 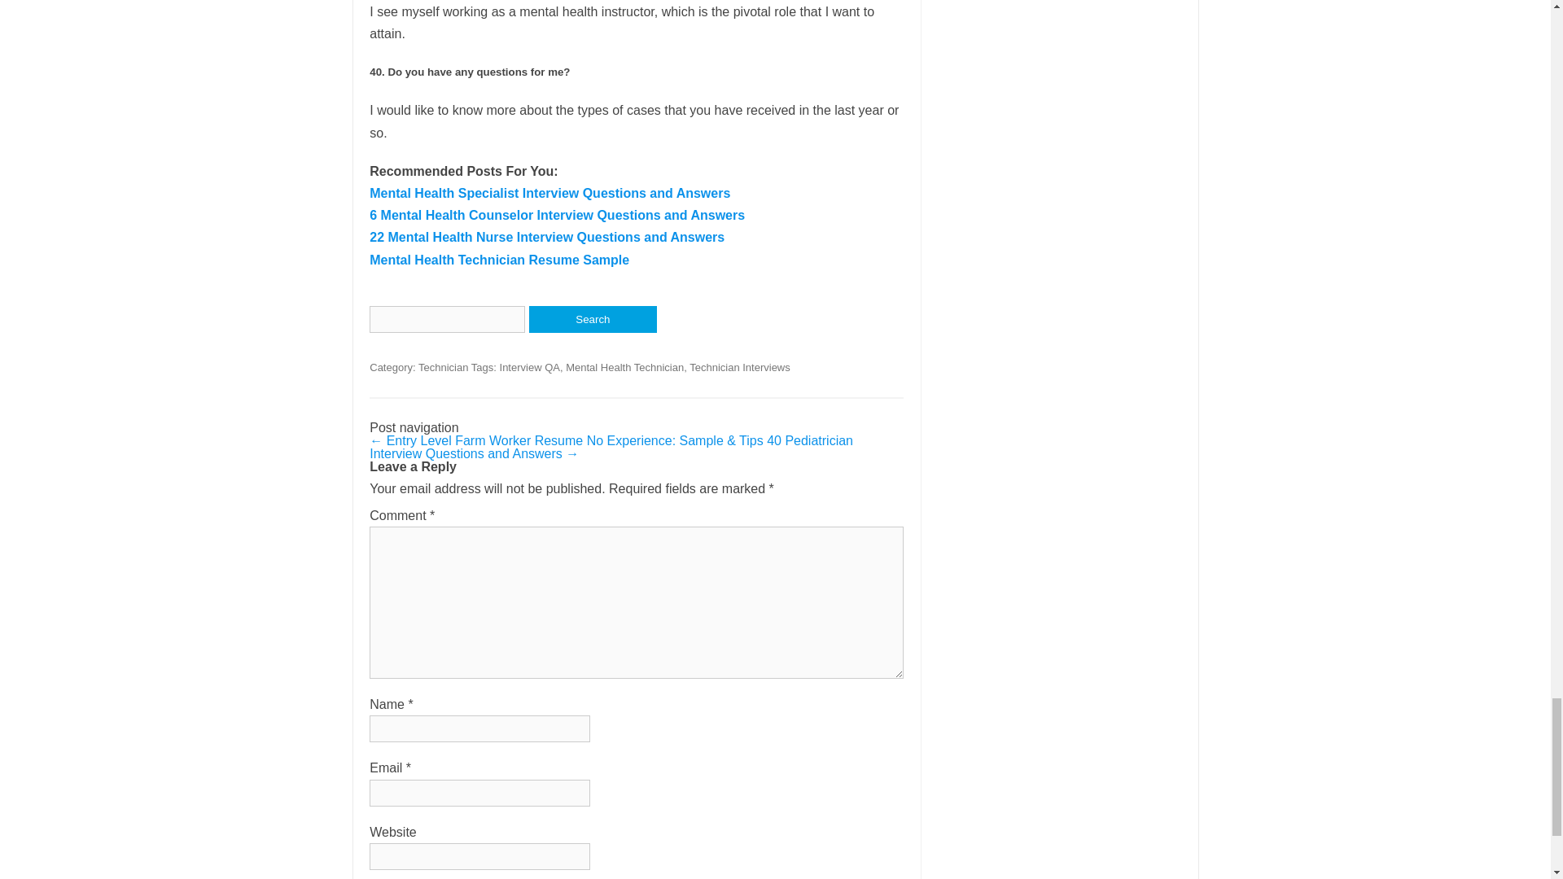 What do you see at coordinates (547, 237) in the screenshot?
I see `22 Mental Health Nurse Interview Questions and Answers` at bounding box center [547, 237].